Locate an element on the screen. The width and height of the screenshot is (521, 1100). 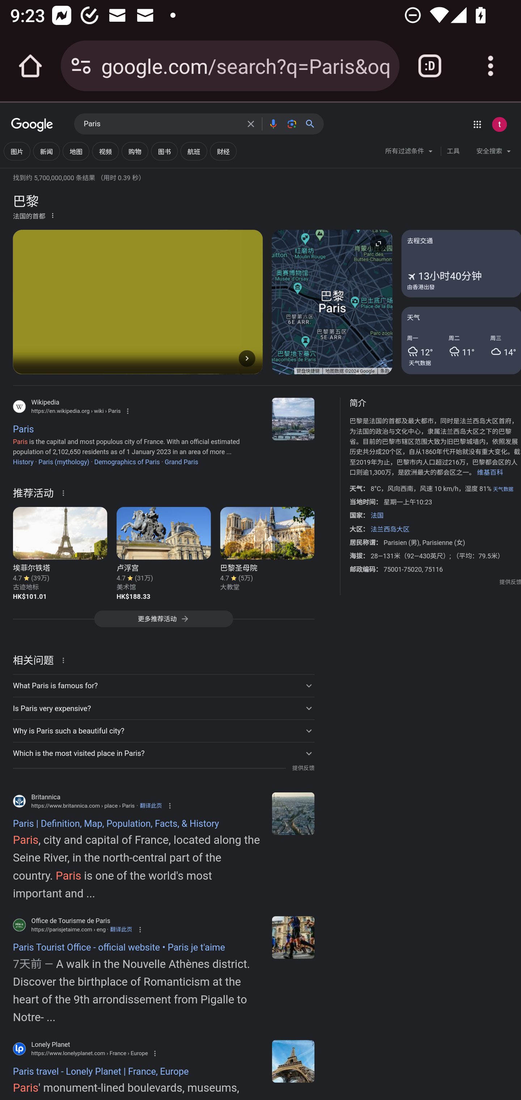
展开地图 is located at coordinates (378, 243).